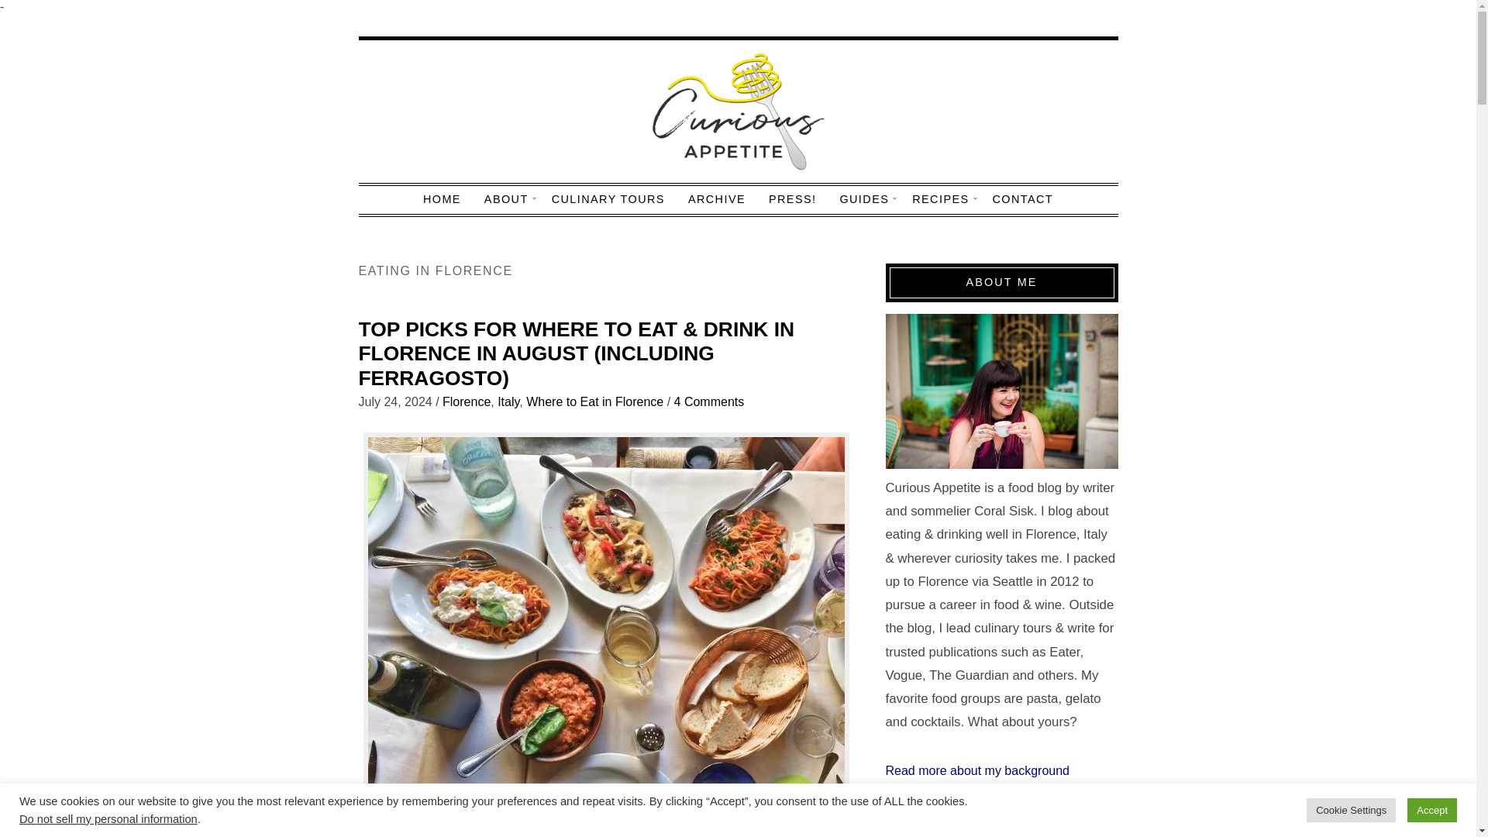 The height and width of the screenshot is (837, 1488). What do you see at coordinates (709, 401) in the screenshot?
I see `4 Comments` at bounding box center [709, 401].